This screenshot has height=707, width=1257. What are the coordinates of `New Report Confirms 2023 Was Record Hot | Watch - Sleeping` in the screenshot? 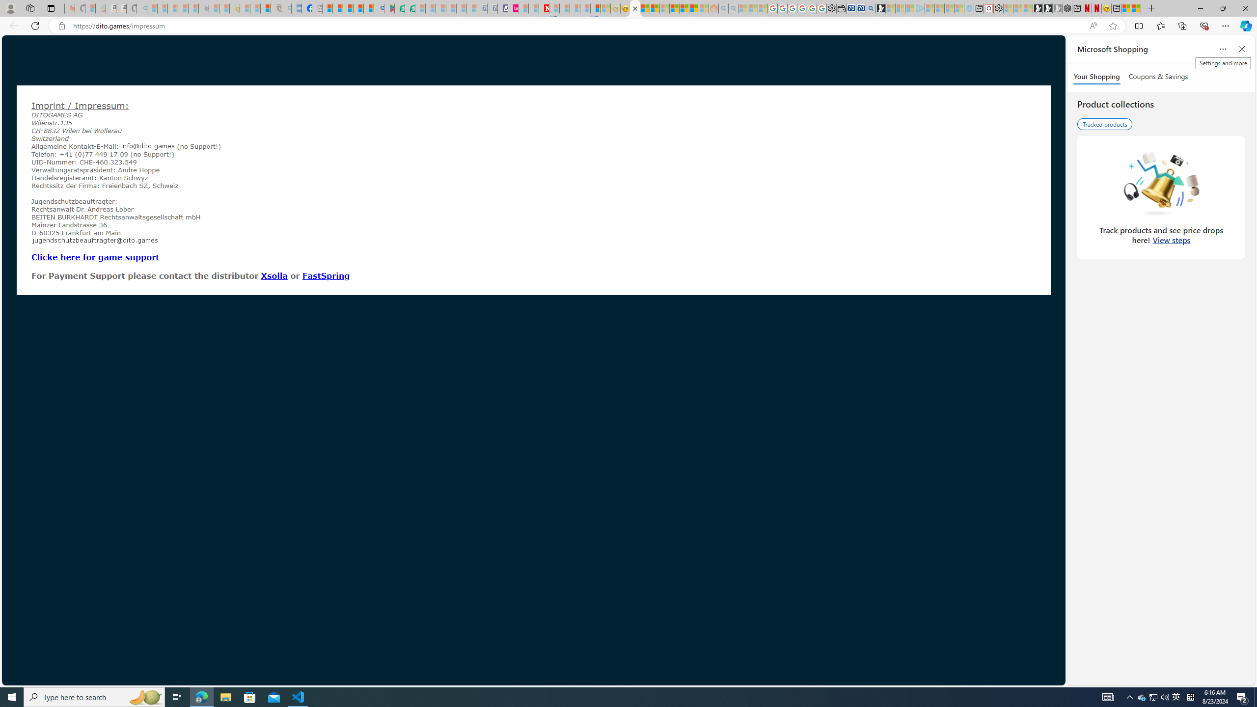 It's located at (192, 8).